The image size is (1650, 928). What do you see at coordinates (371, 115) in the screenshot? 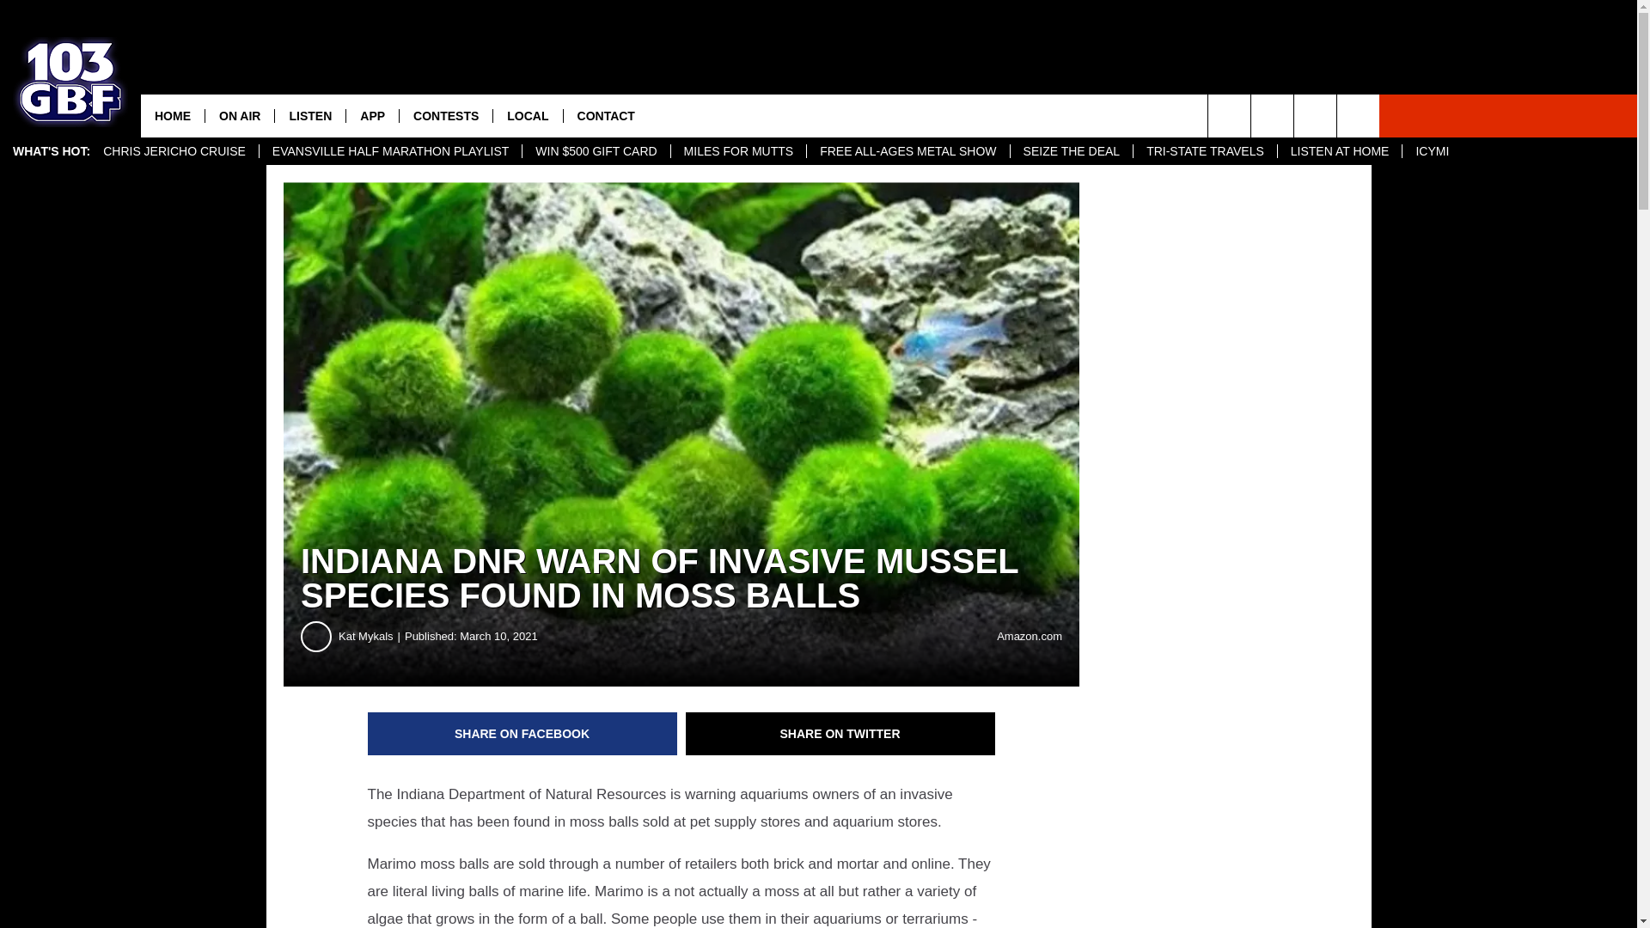
I see `APP` at bounding box center [371, 115].